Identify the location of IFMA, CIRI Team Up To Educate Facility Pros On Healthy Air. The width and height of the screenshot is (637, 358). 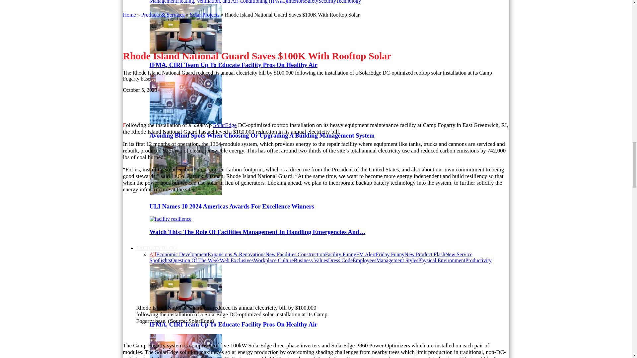
(233, 65).